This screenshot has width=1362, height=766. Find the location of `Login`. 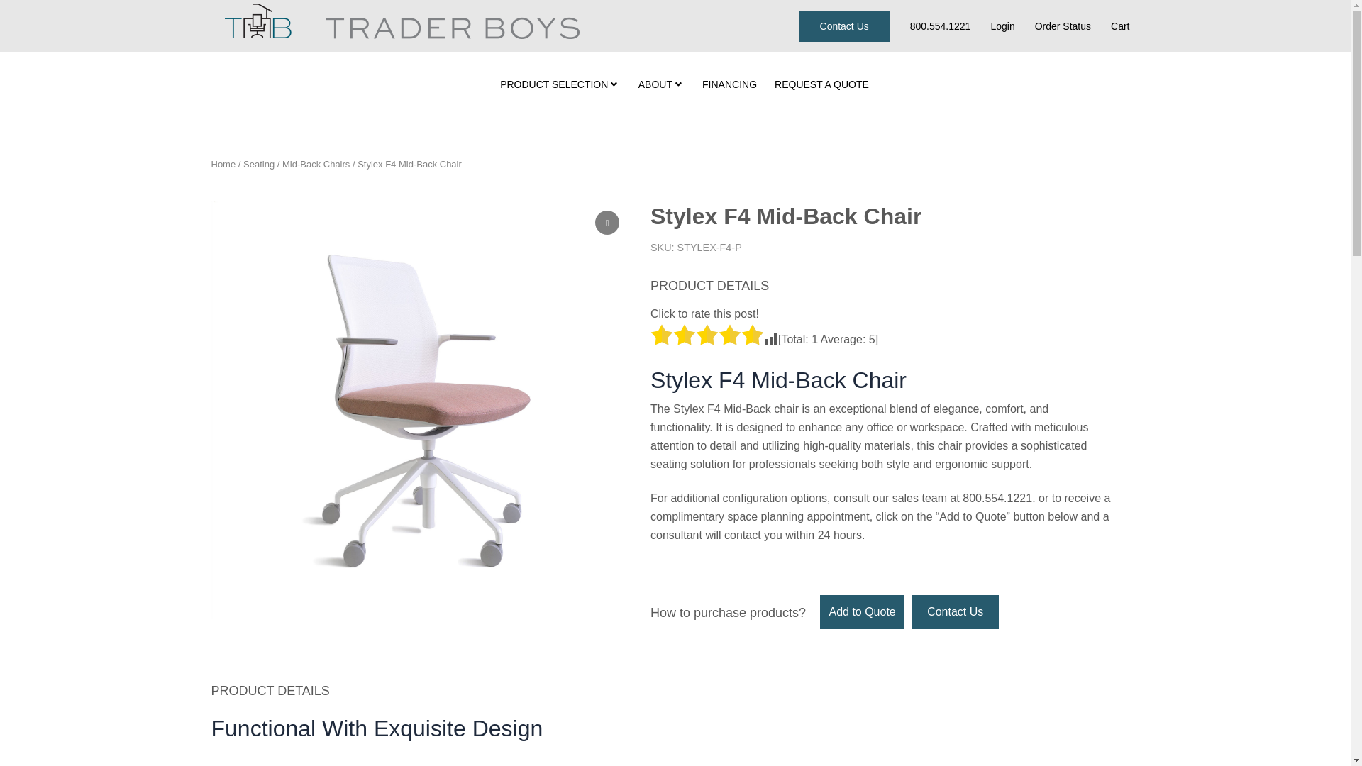

Login is located at coordinates (1002, 26).